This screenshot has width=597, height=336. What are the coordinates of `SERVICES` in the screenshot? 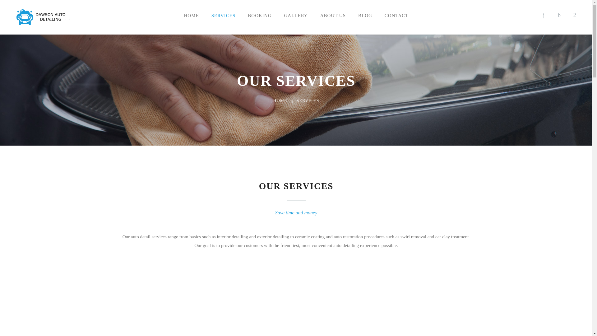 It's located at (308, 100).